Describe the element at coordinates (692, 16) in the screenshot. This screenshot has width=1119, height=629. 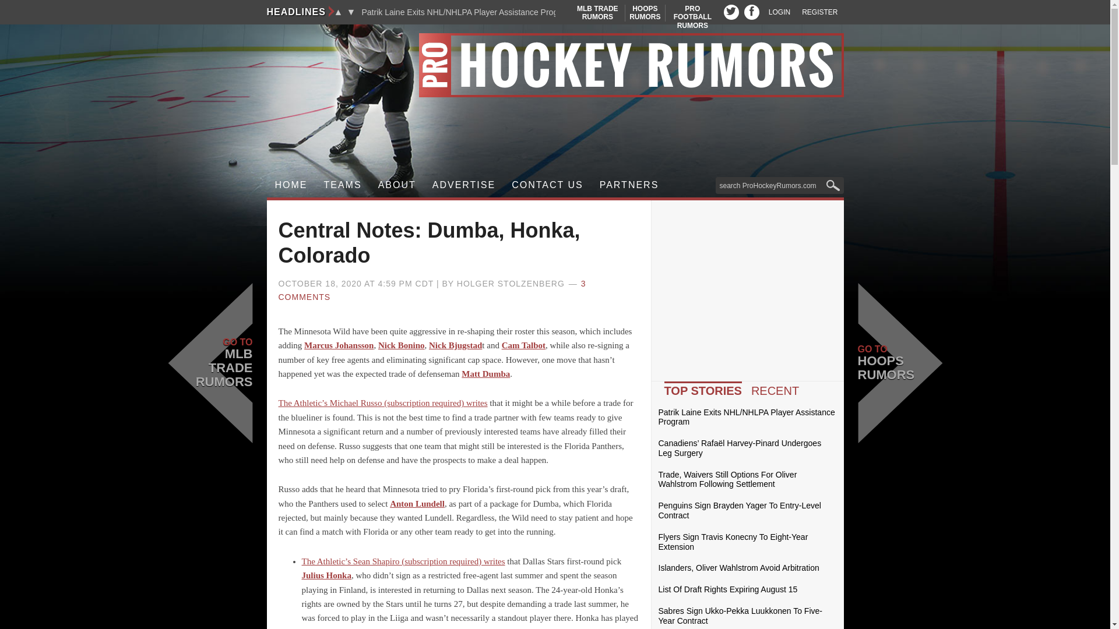
I see `Search` at that location.